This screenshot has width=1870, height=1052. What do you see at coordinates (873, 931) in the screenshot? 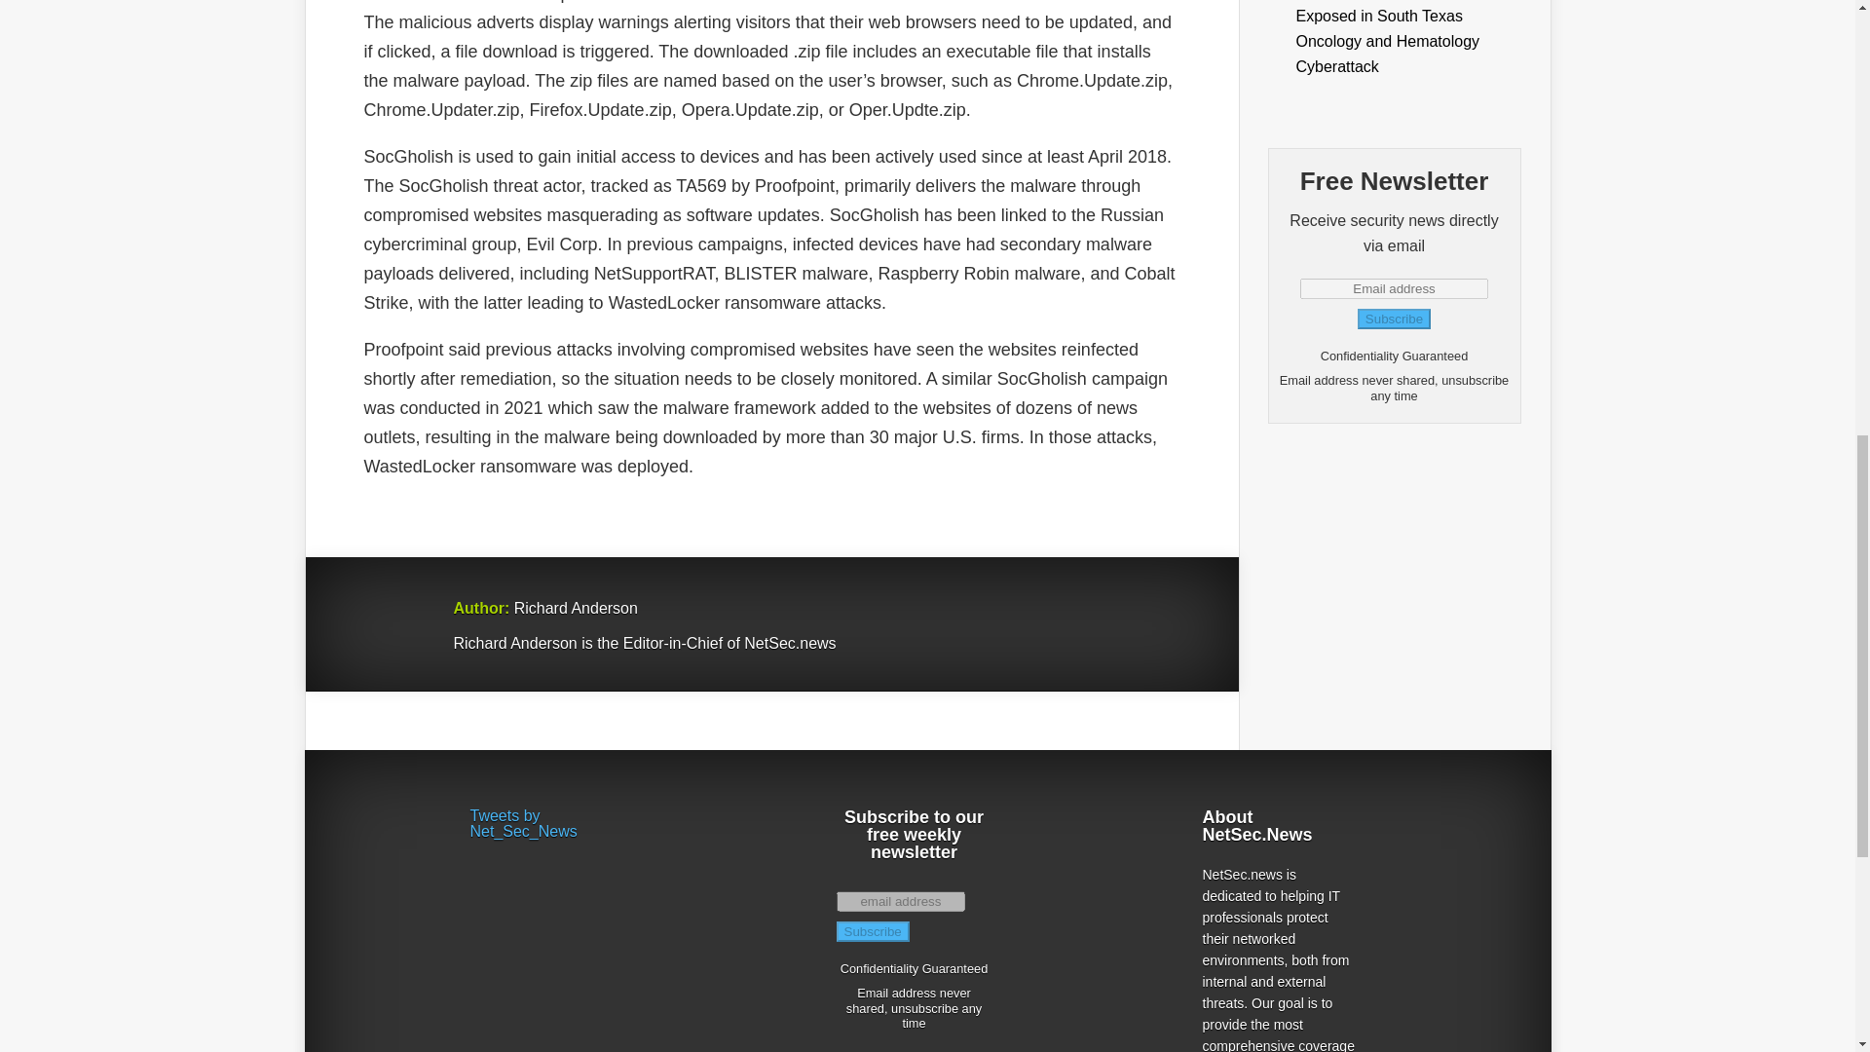
I see `Subscribe` at bounding box center [873, 931].